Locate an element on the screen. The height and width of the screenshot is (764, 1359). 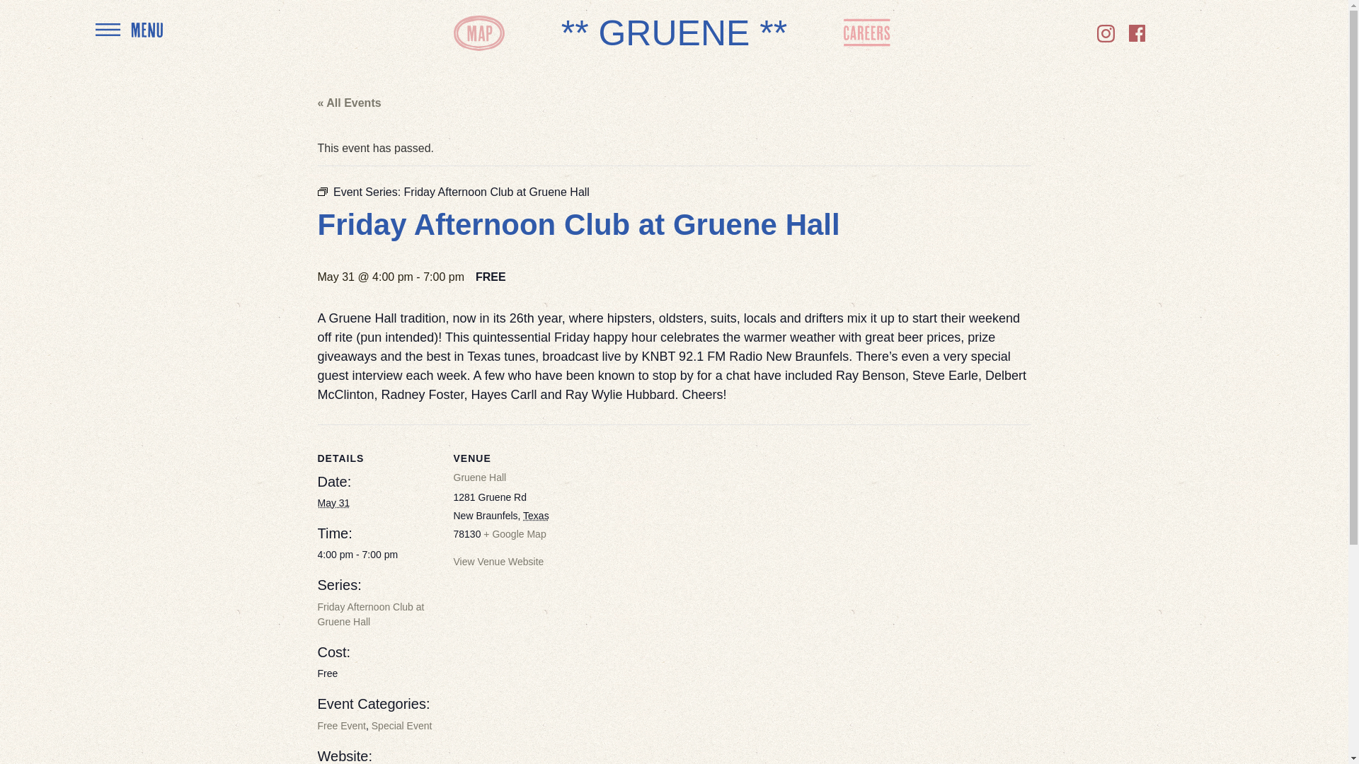
2024-05-31 is located at coordinates (377, 555).